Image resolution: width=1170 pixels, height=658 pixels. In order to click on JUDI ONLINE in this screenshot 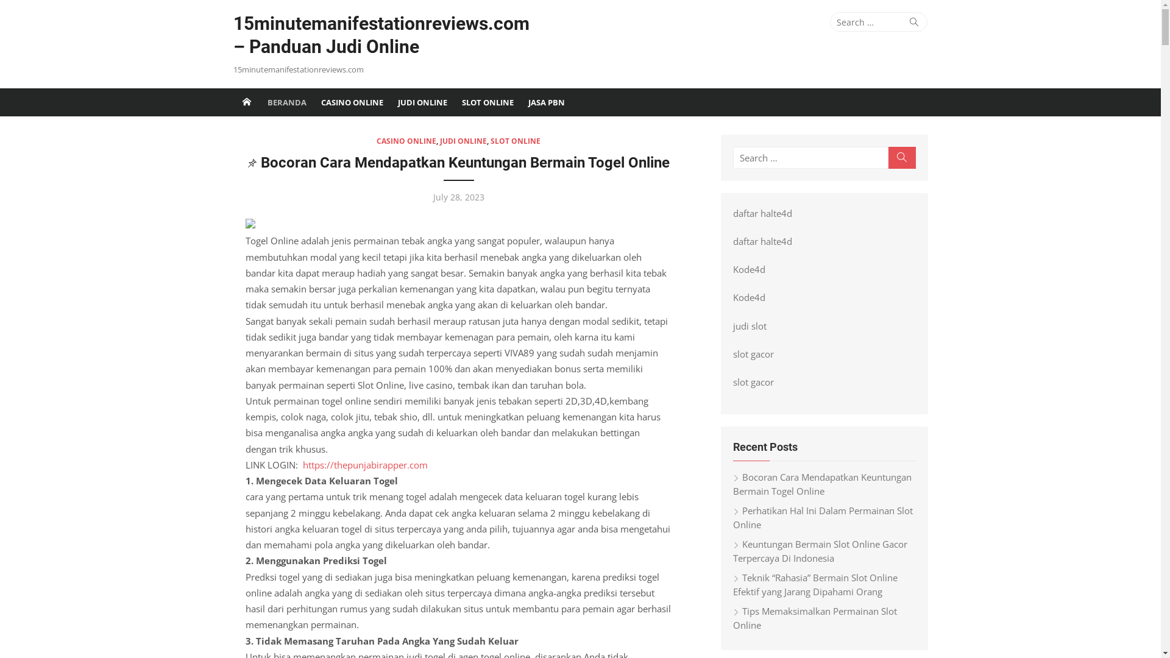, I will do `click(463, 141)`.